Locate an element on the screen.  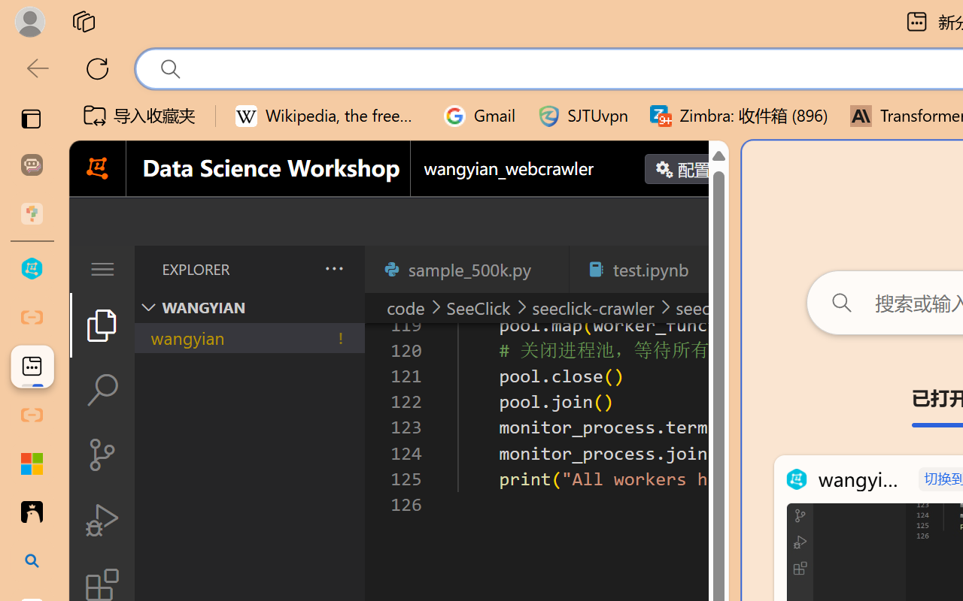
Gmail is located at coordinates (480, 116).